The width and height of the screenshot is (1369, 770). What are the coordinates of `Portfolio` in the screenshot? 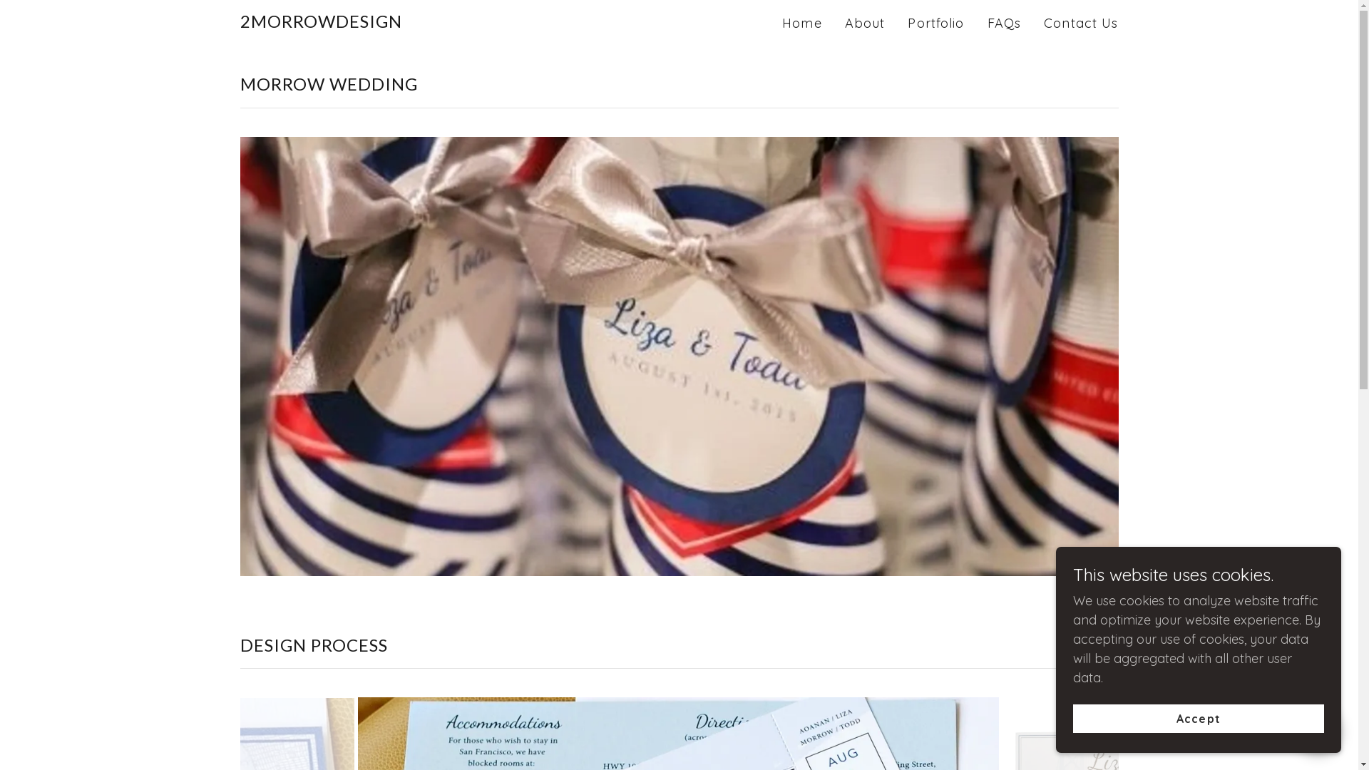 It's located at (935, 24).